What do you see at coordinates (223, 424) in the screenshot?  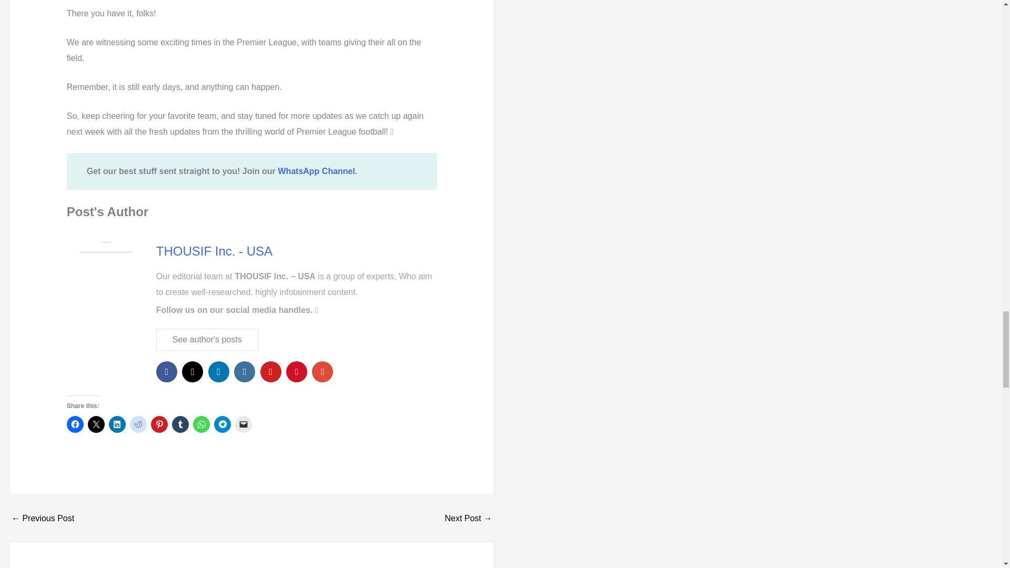 I see `Click to share on Telegram` at bounding box center [223, 424].